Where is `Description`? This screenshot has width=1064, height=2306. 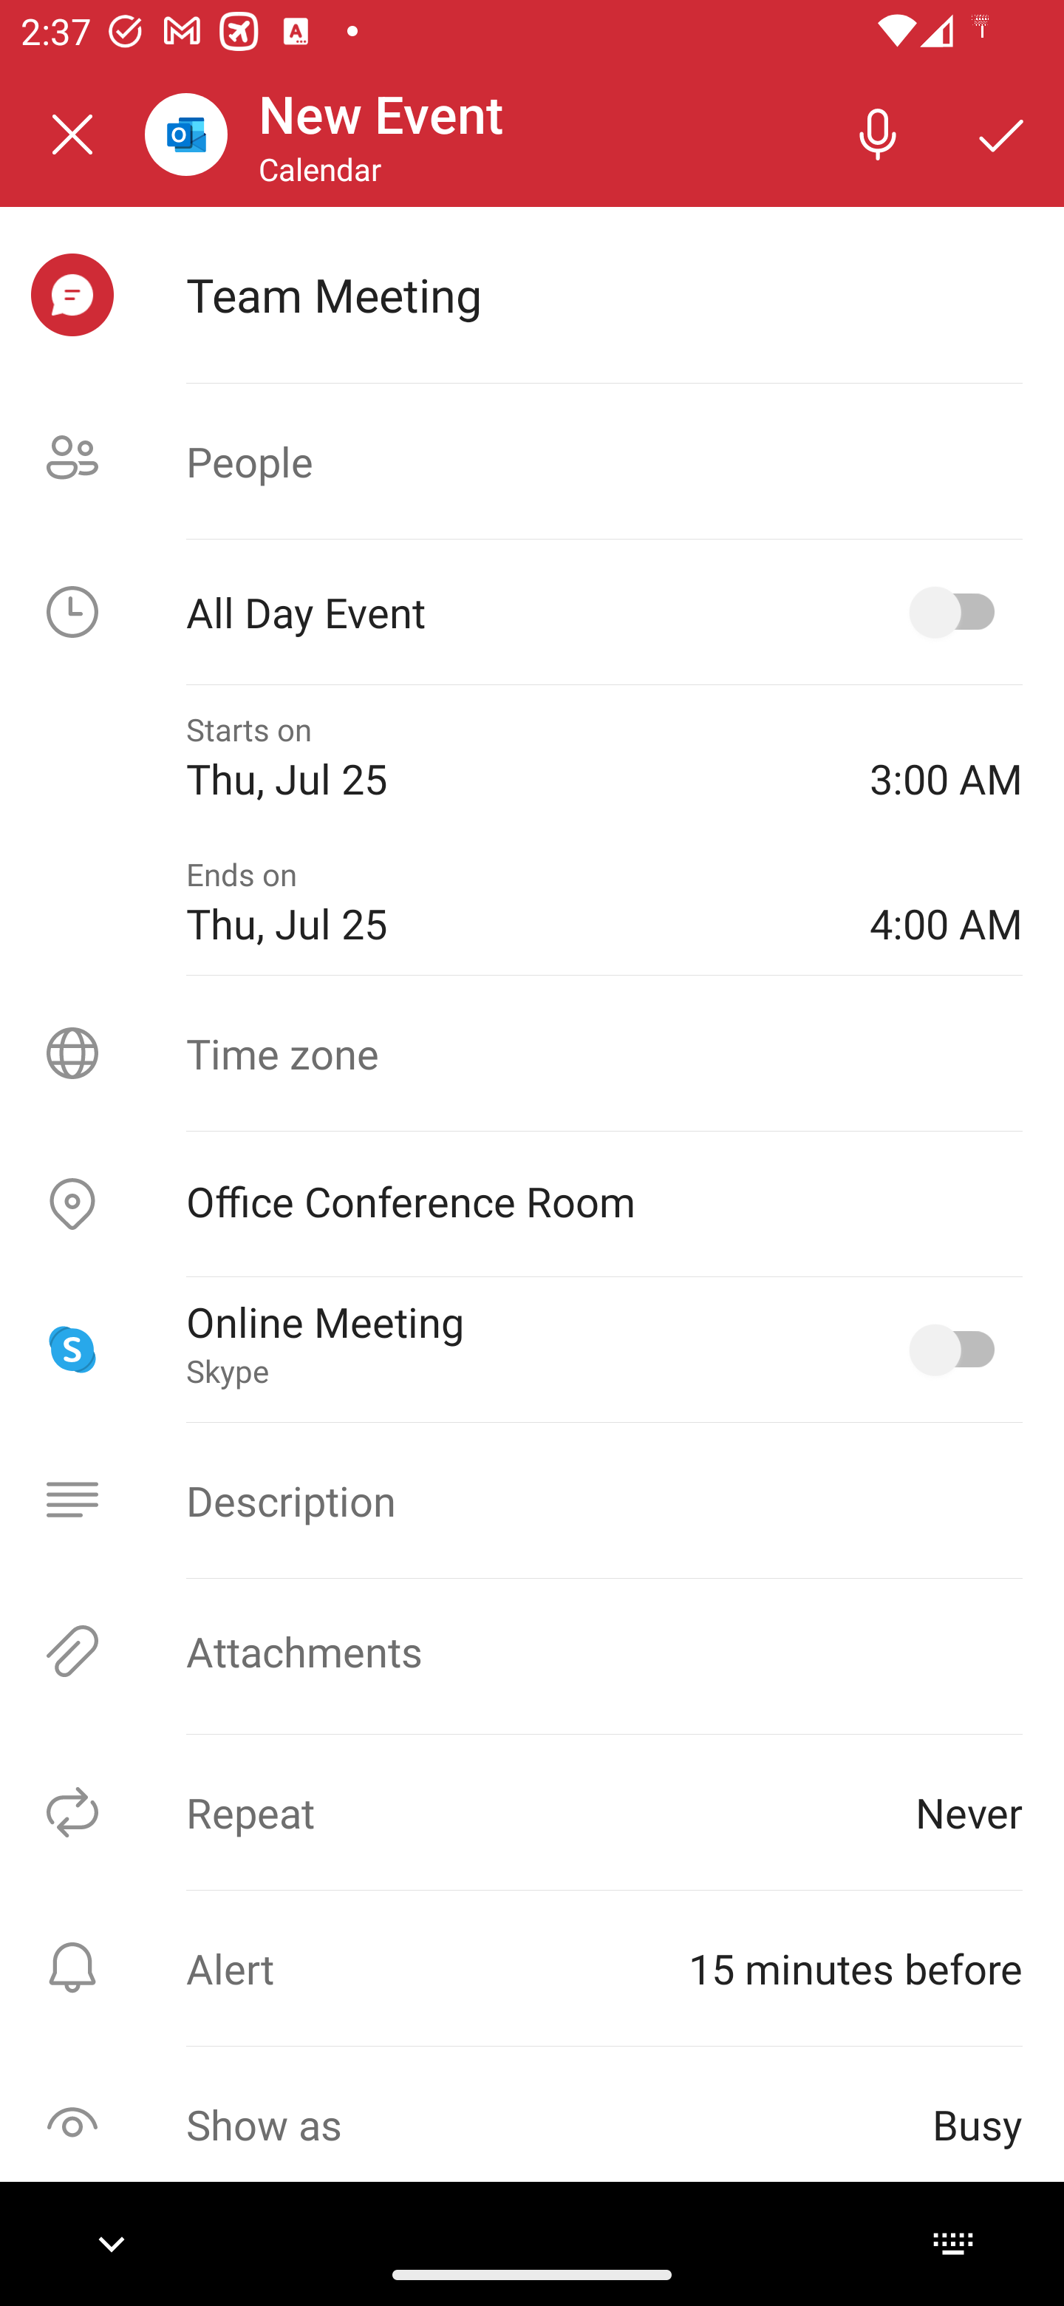
Description is located at coordinates (532, 1500).